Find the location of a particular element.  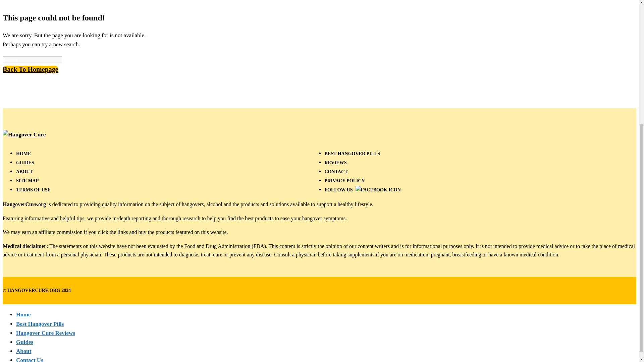

REVIEWS is located at coordinates (335, 163).